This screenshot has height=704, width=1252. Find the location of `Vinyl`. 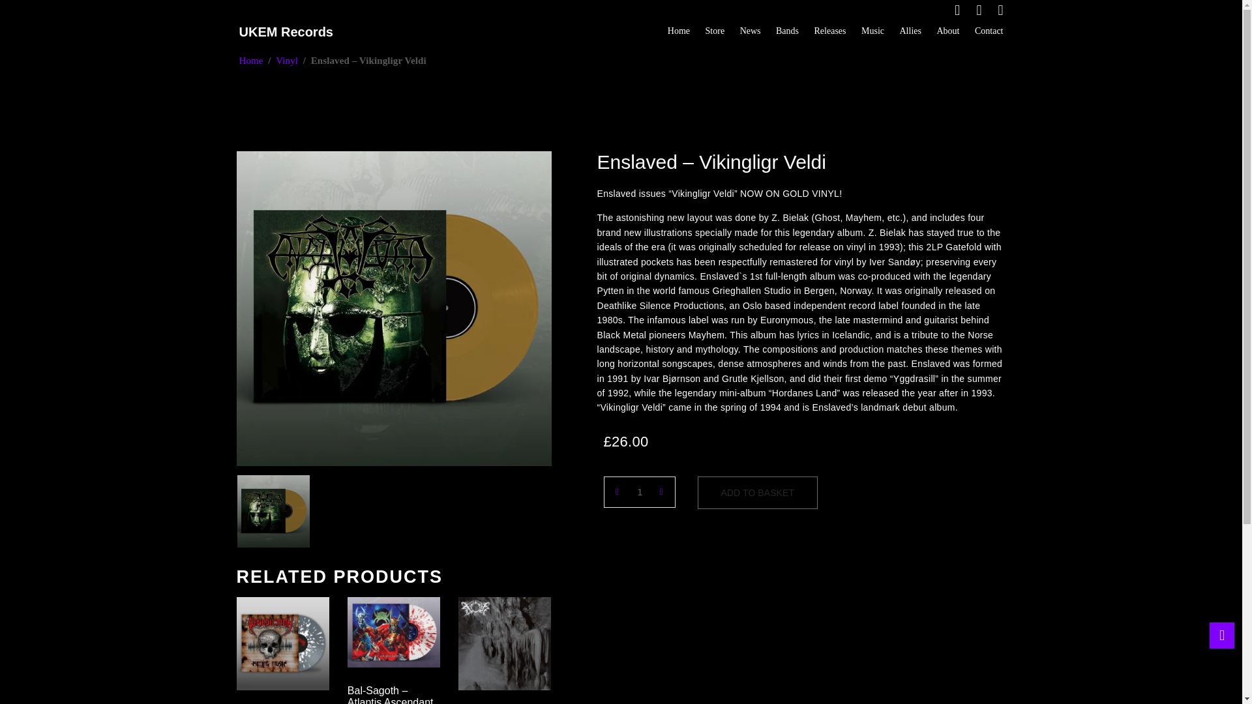

Vinyl is located at coordinates (286, 61).